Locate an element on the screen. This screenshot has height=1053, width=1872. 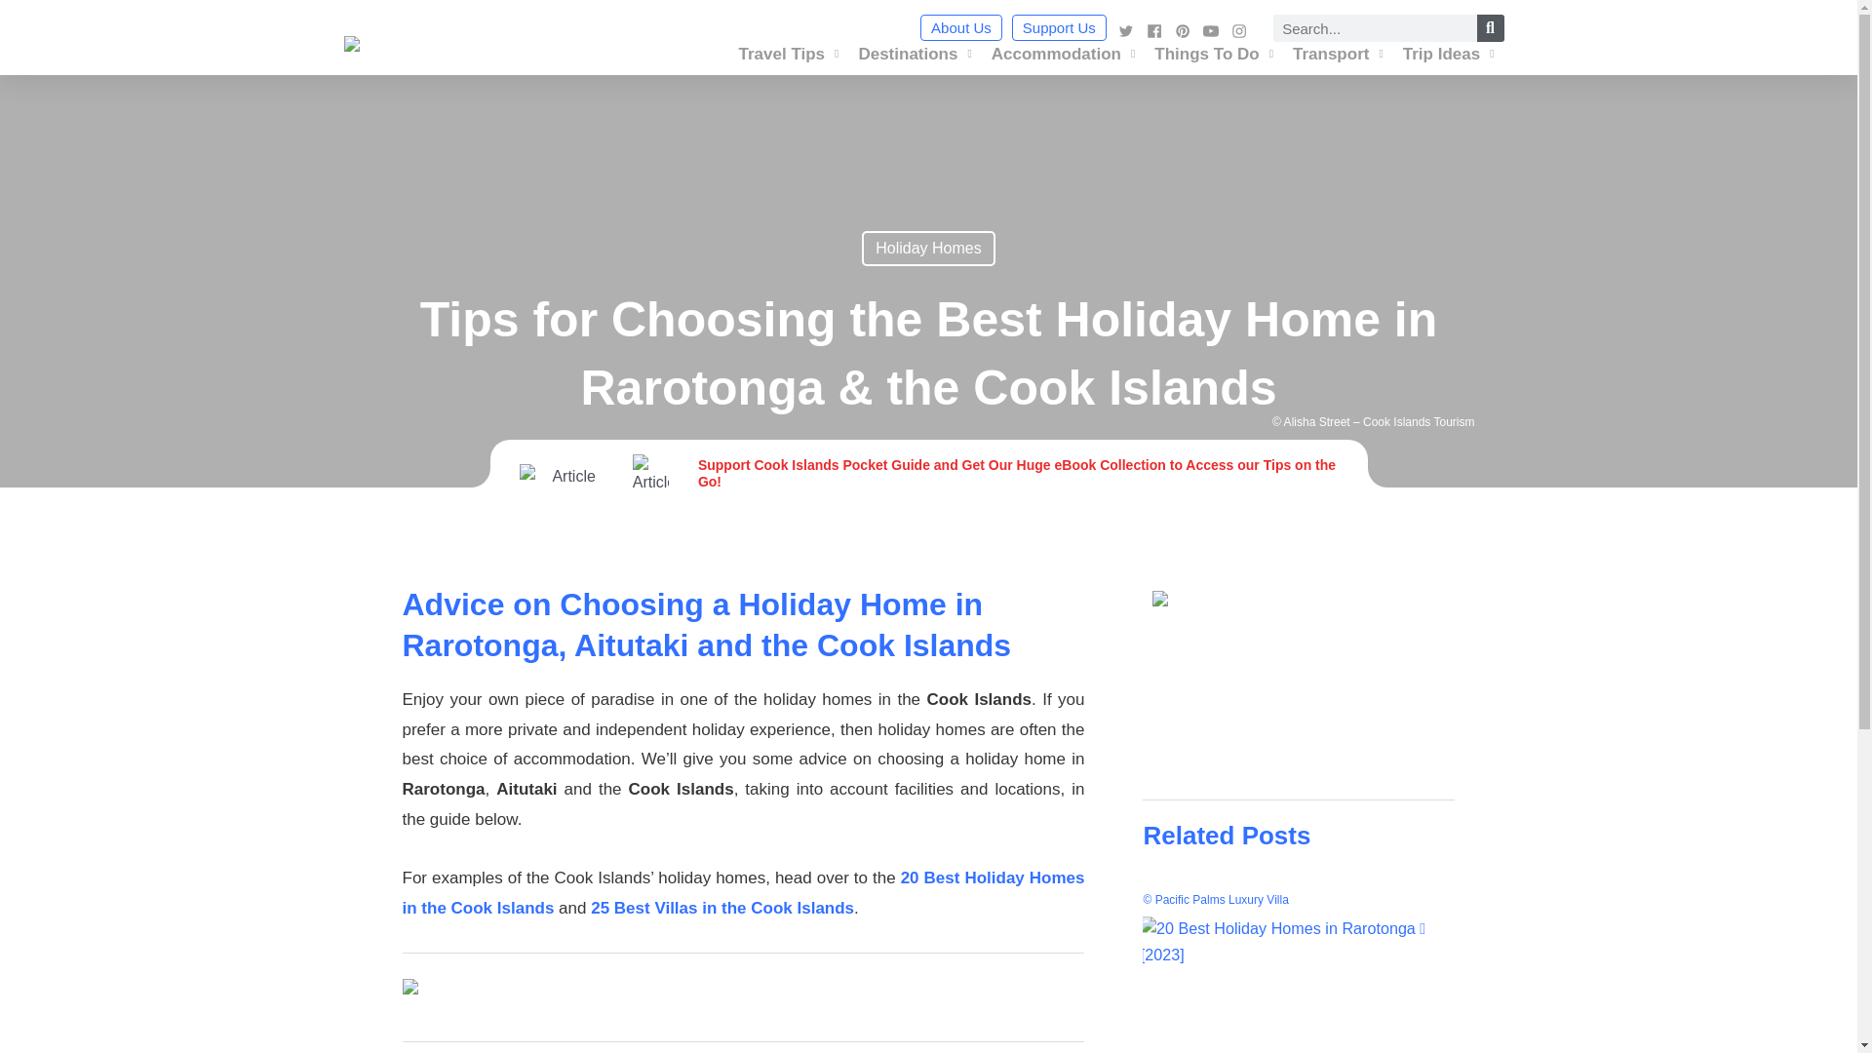
Search is located at coordinates (1490, 28).